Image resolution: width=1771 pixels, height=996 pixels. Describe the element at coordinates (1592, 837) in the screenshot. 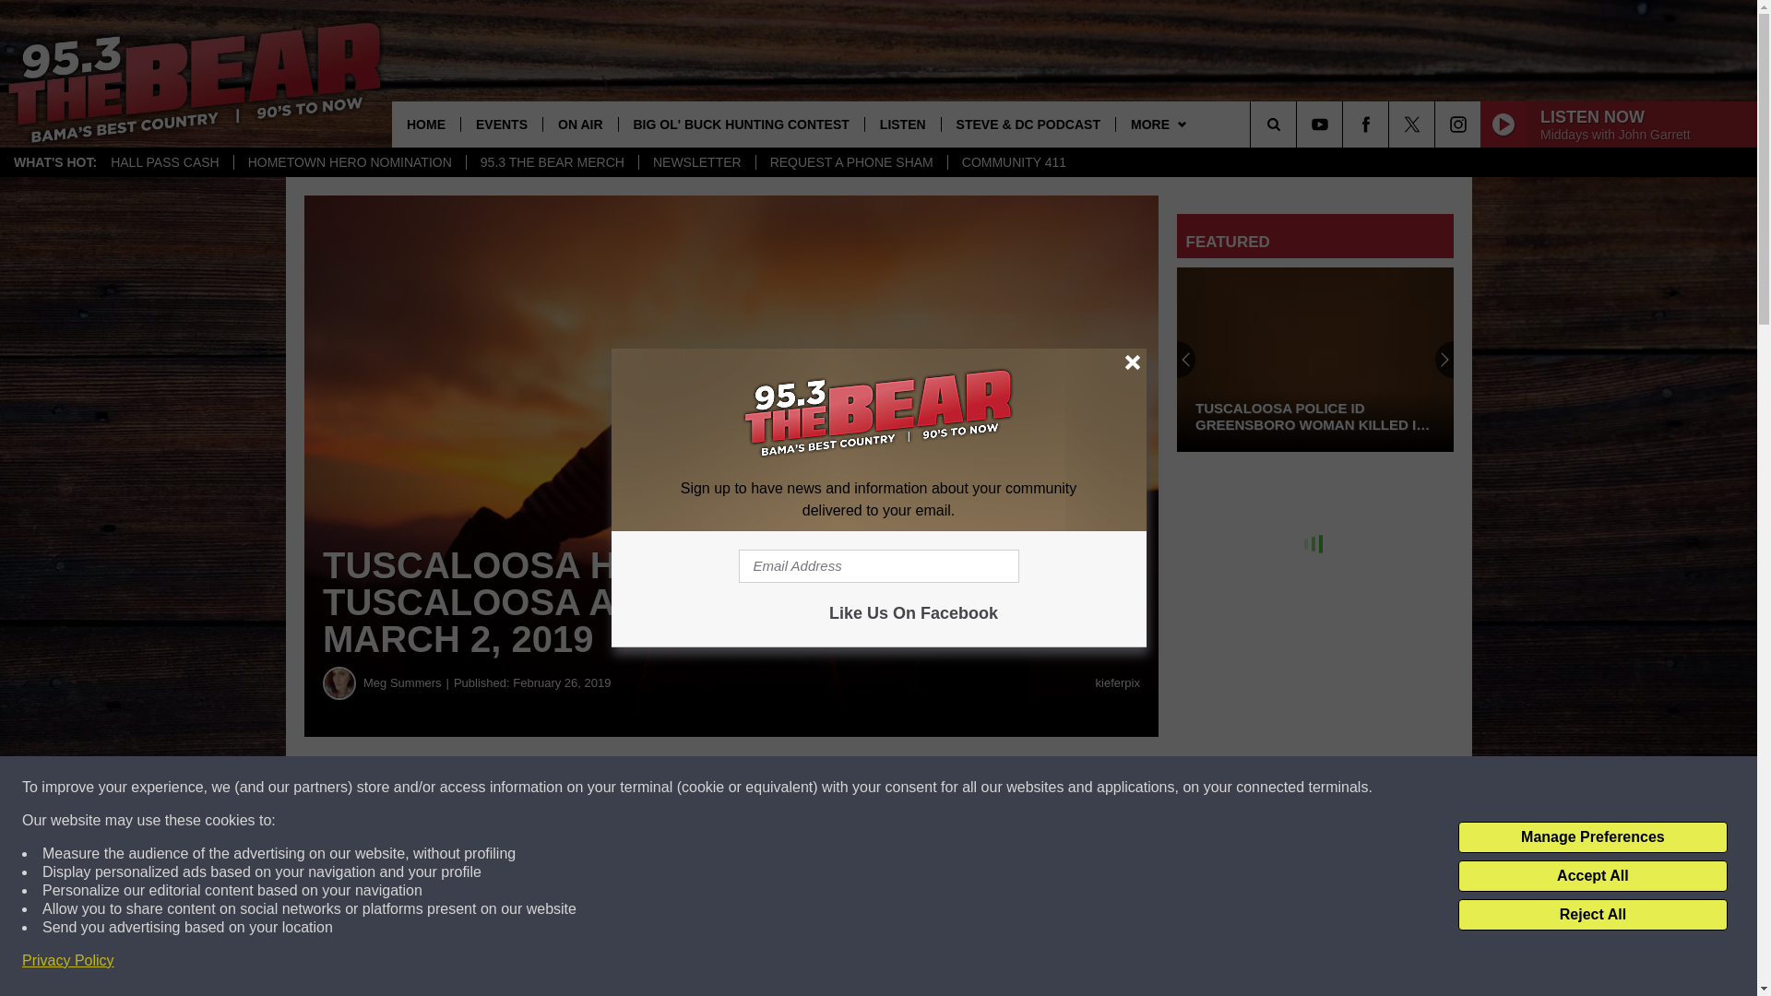

I see `Manage Preferences` at that location.